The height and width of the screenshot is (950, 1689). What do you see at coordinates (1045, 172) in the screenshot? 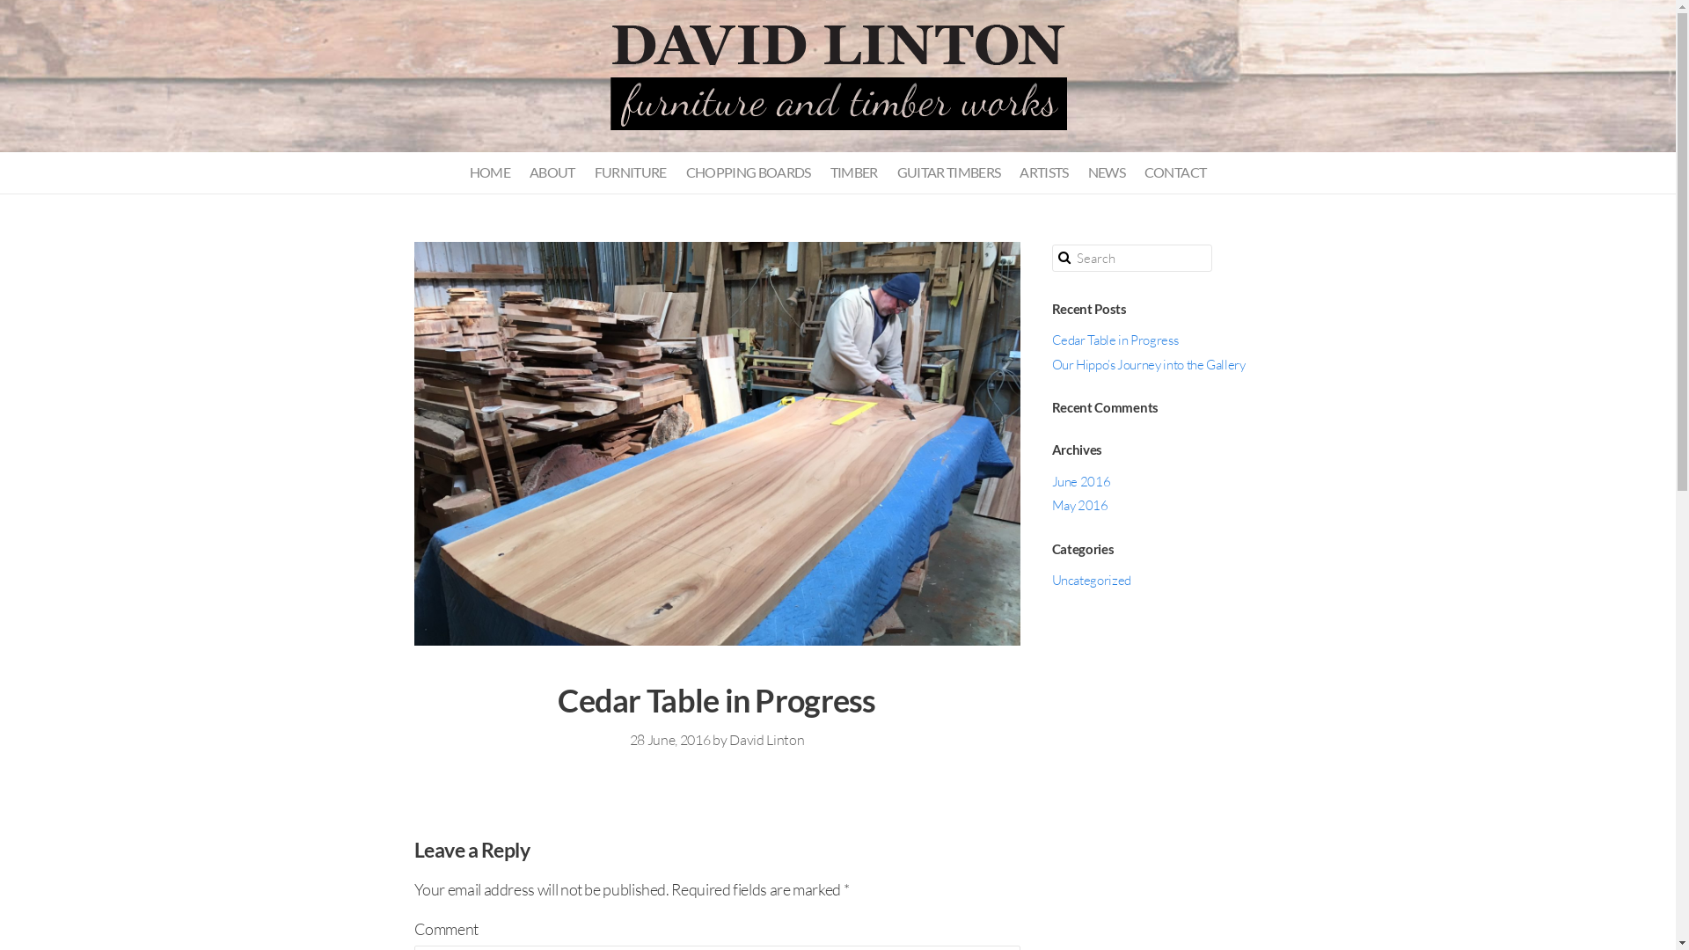
I see `ARTISTS` at bounding box center [1045, 172].